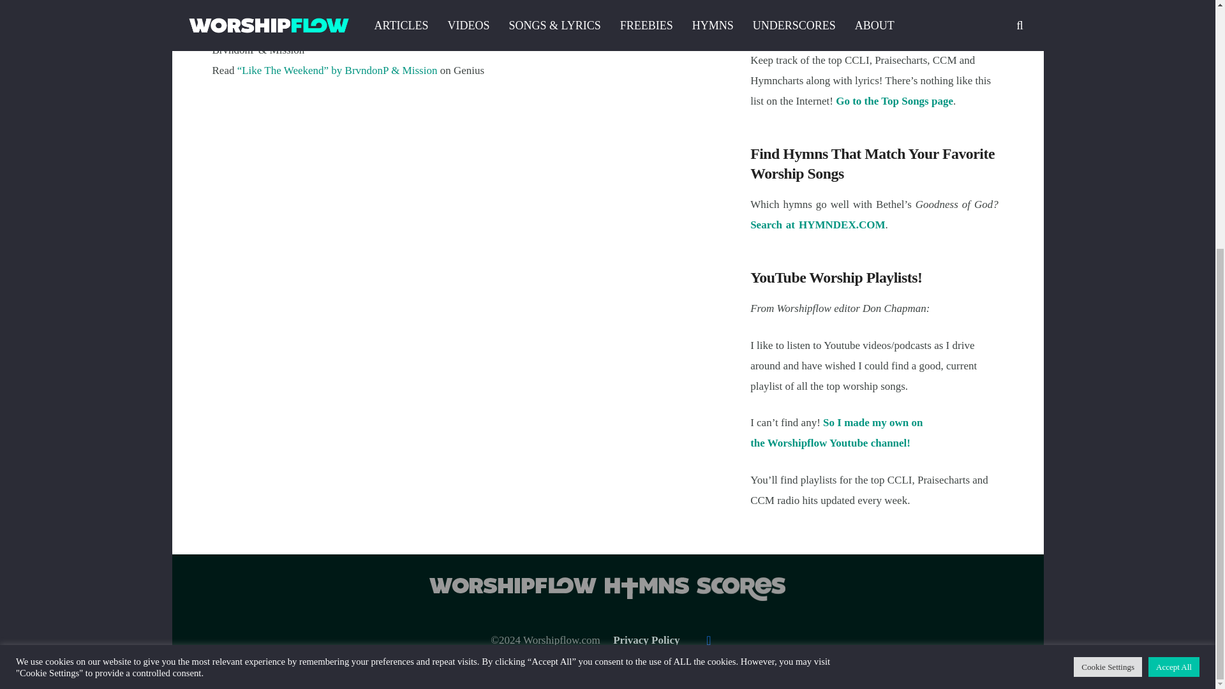  I want to click on Privacy Policy, so click(646, 640).